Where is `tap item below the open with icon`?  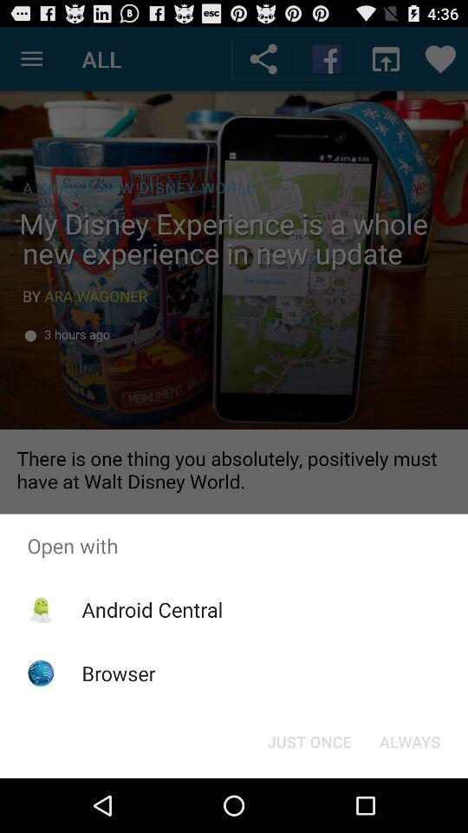 tap item below the open with icon is located at coordinates (409, 741).